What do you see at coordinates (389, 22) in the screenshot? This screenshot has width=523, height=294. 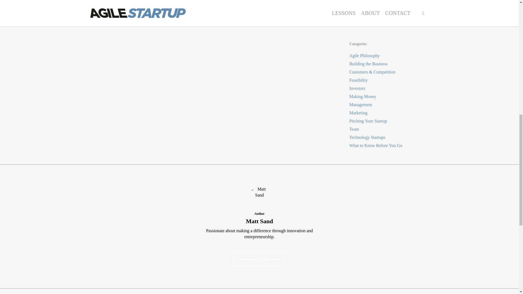 I see `Horses for Courses` at bounding box center [389, 22].